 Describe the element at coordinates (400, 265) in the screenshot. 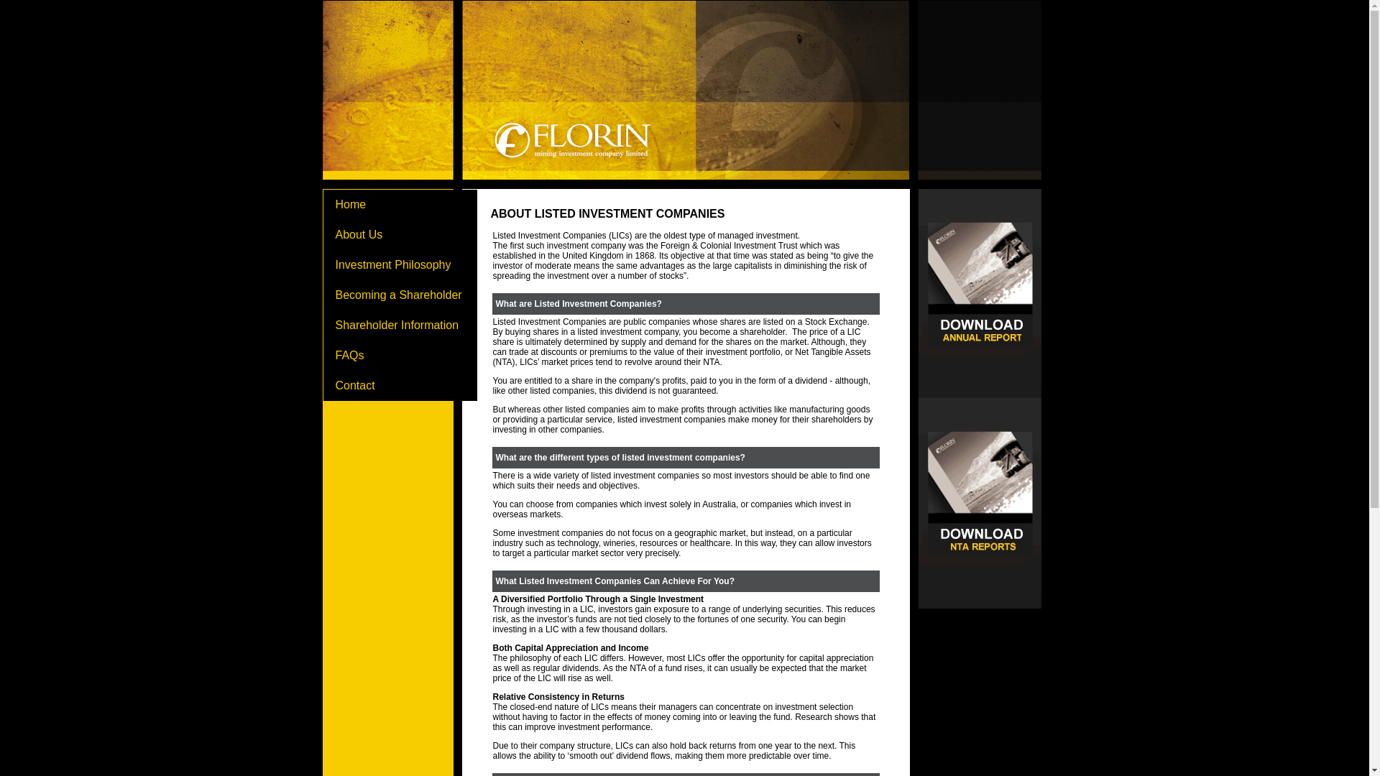

I see `Investment Philosophy` at that location.